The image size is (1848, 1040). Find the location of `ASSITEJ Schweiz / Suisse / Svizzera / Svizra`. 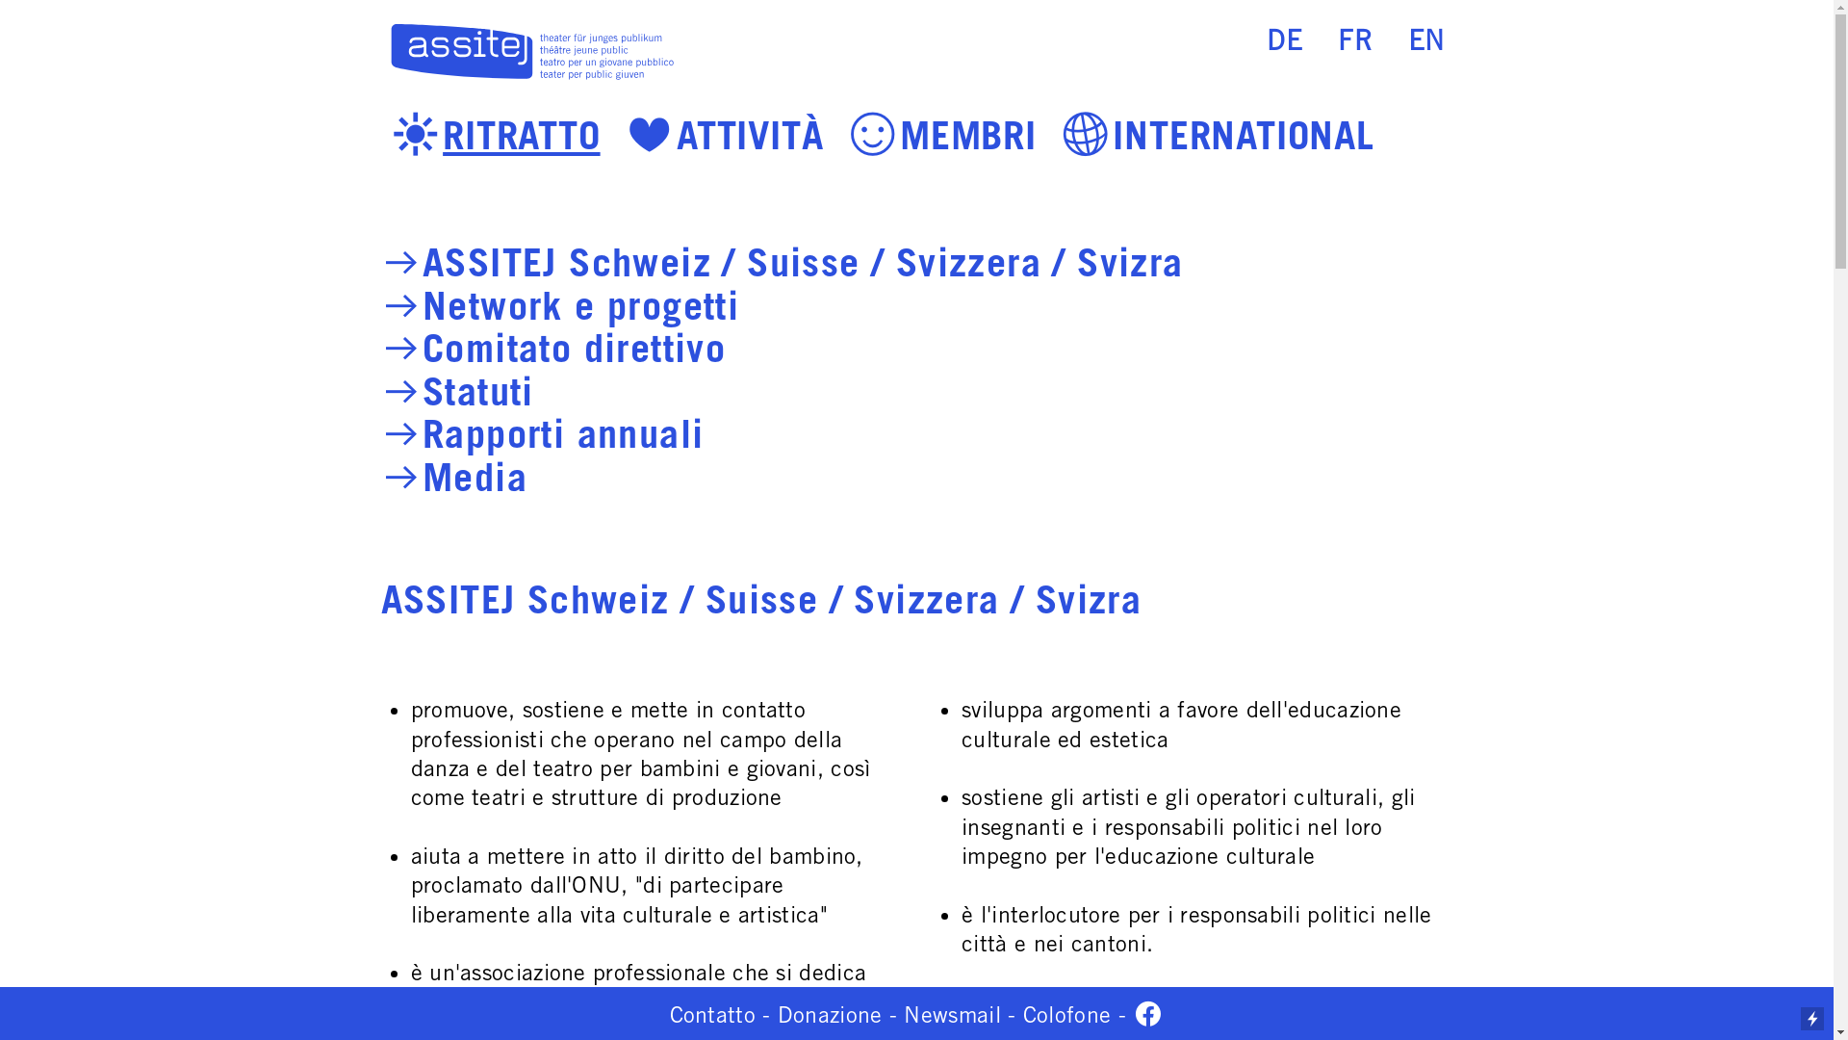

ASSITEJ Schweiz / Suisse / Svizzera / Svizra is located at coordinates (803, 264).